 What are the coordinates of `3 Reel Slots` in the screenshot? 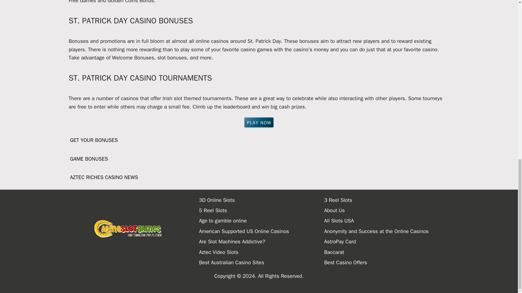 It's located at (387, 200).